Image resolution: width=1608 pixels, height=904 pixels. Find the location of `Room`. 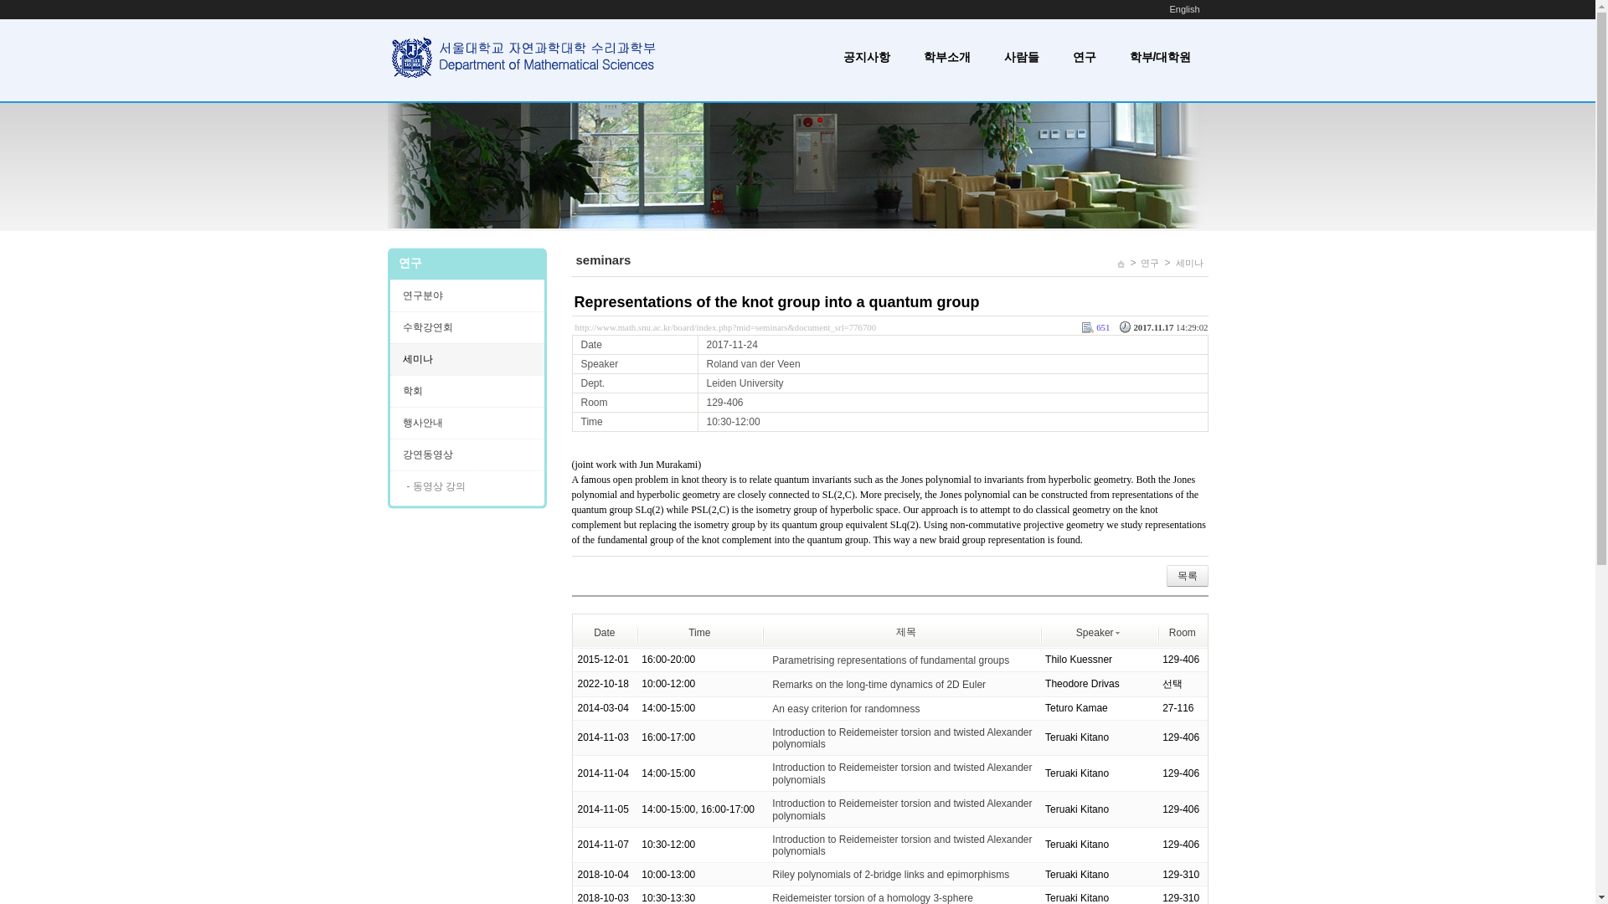

Room is located at coordinates (1183, 632).